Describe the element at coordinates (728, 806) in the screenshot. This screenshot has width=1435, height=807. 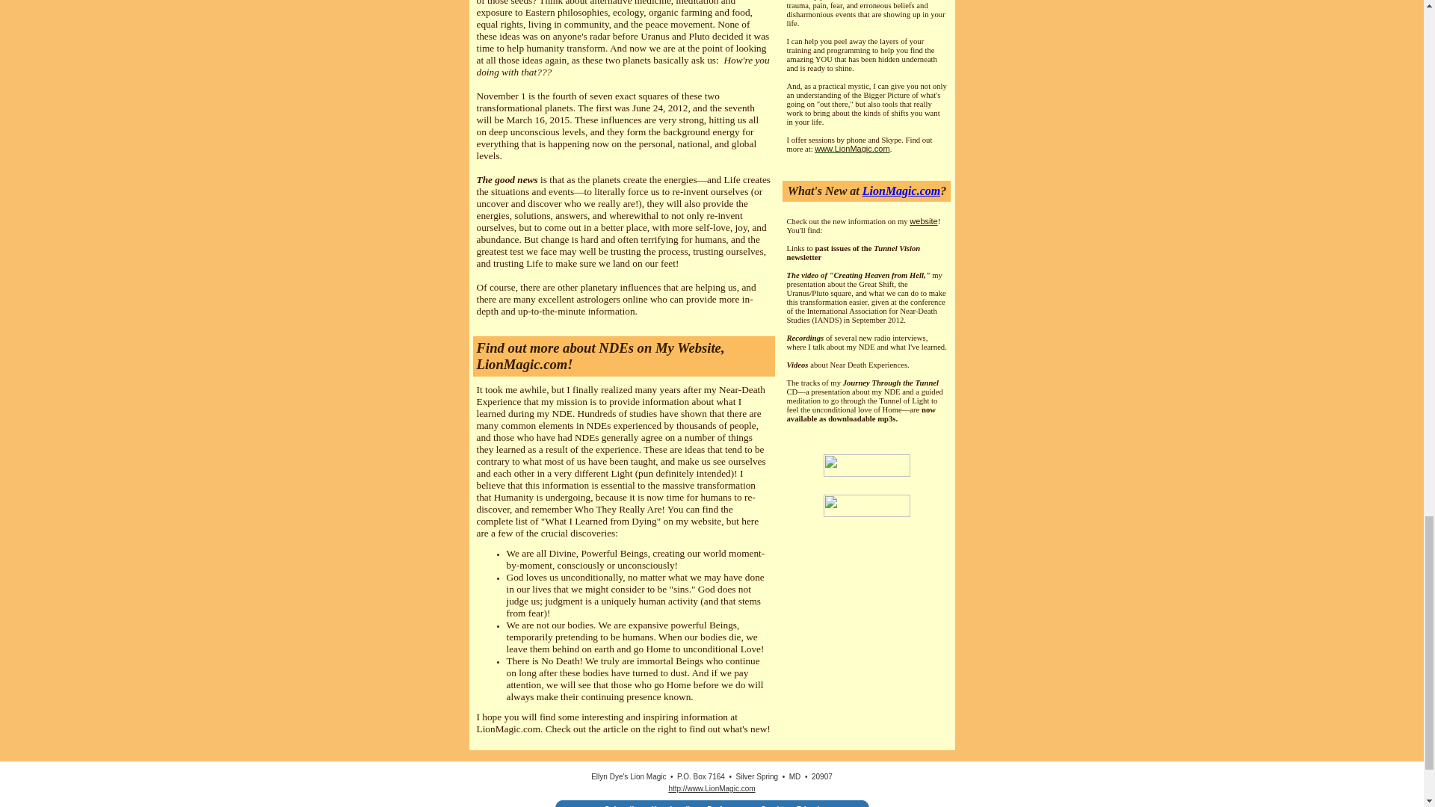
I see `Preferences` at that location.